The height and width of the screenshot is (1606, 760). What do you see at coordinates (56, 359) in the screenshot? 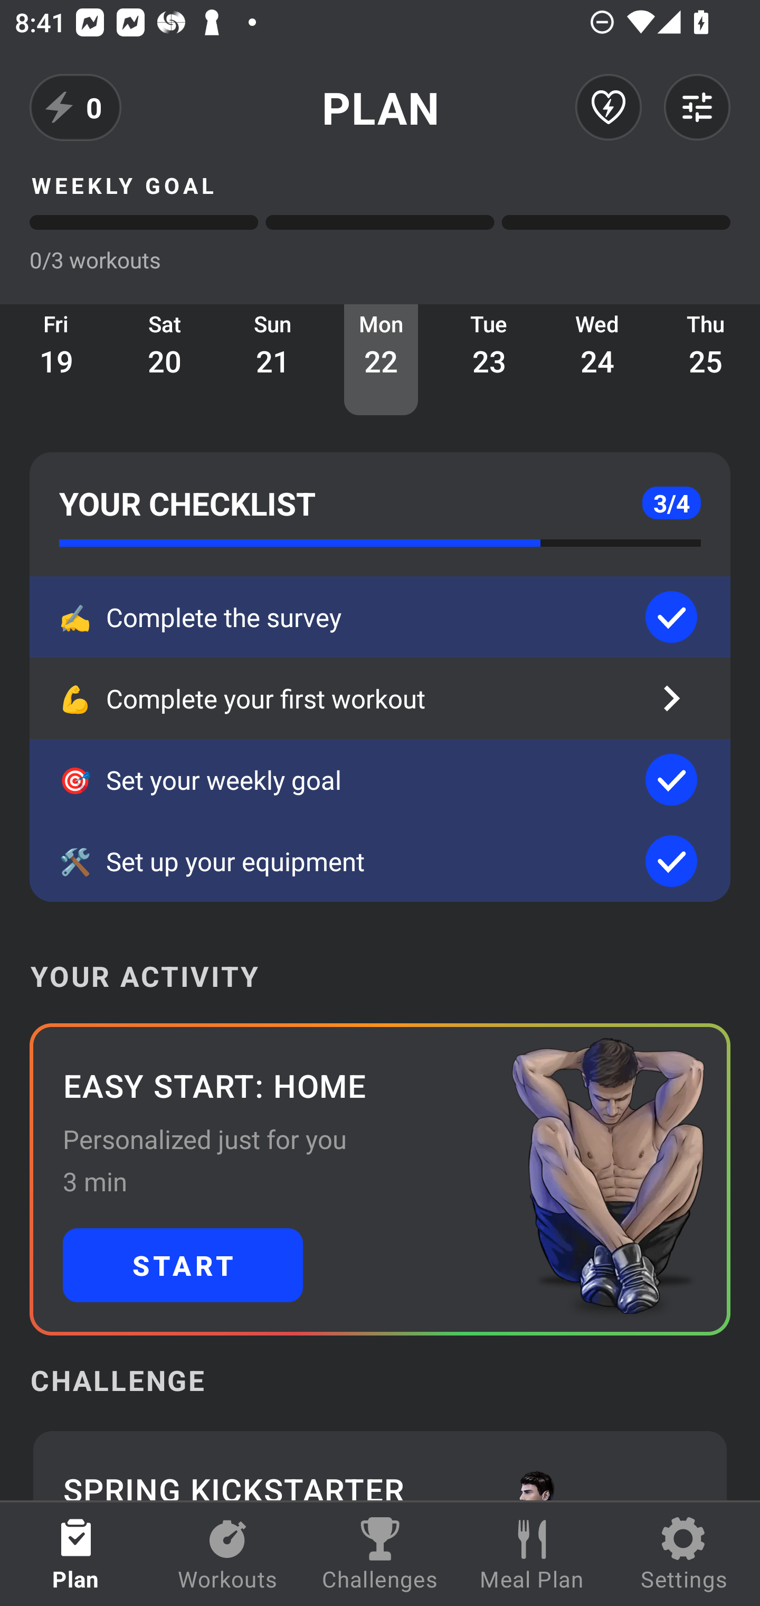
I see `Fri 19` at bounding box center [56, 359].